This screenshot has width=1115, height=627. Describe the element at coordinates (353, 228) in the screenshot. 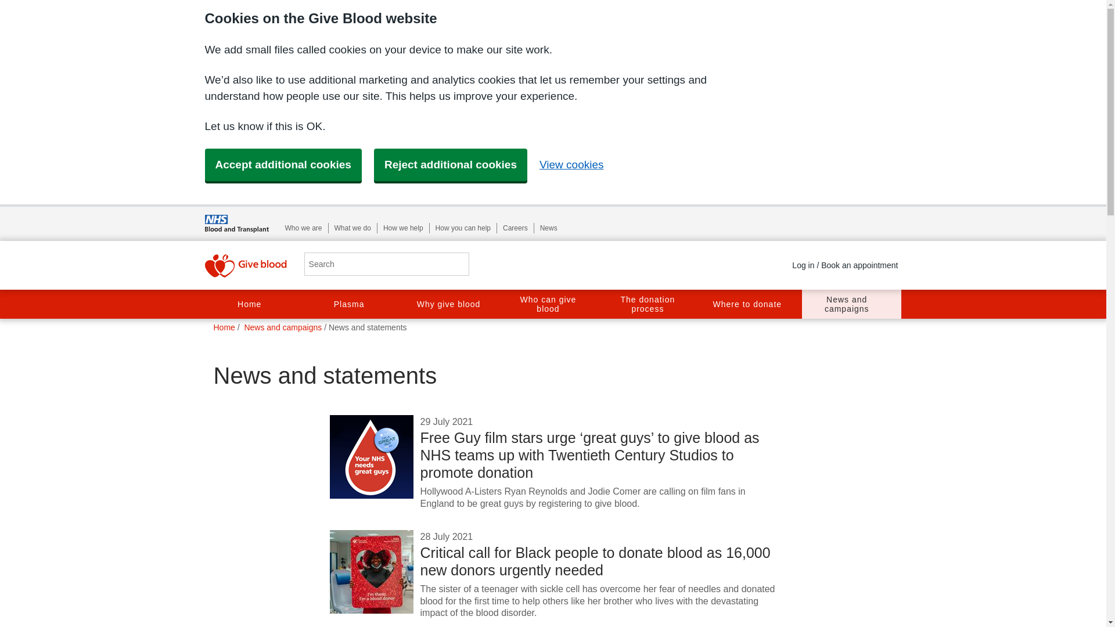

I see `What we do` at that location.